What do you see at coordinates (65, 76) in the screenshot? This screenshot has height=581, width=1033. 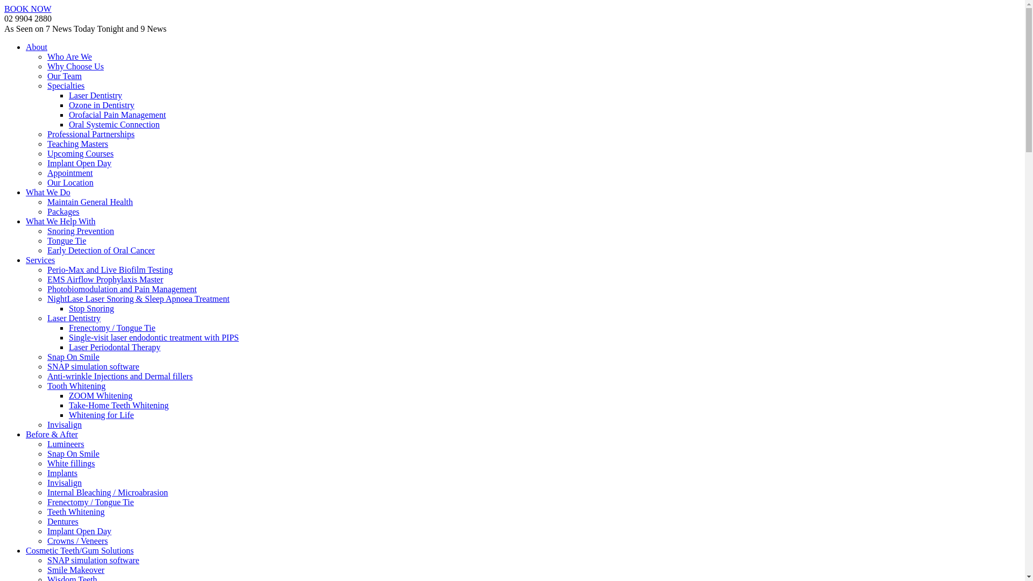 I see `Our Team` at bounding box center [65, 76].